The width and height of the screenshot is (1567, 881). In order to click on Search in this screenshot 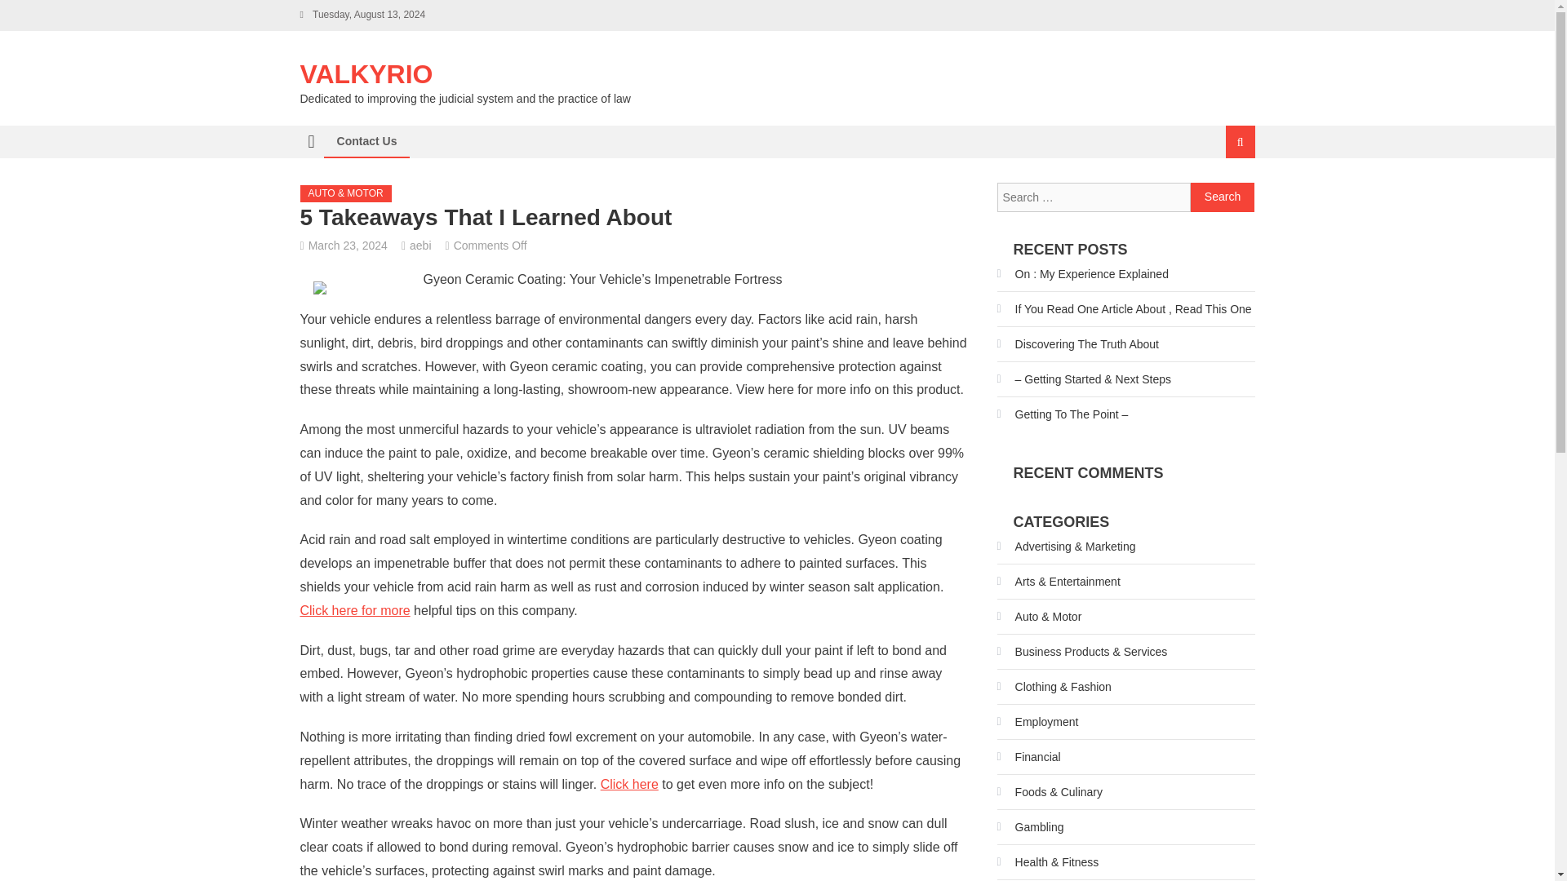, I will do `click(1220, 196)`.